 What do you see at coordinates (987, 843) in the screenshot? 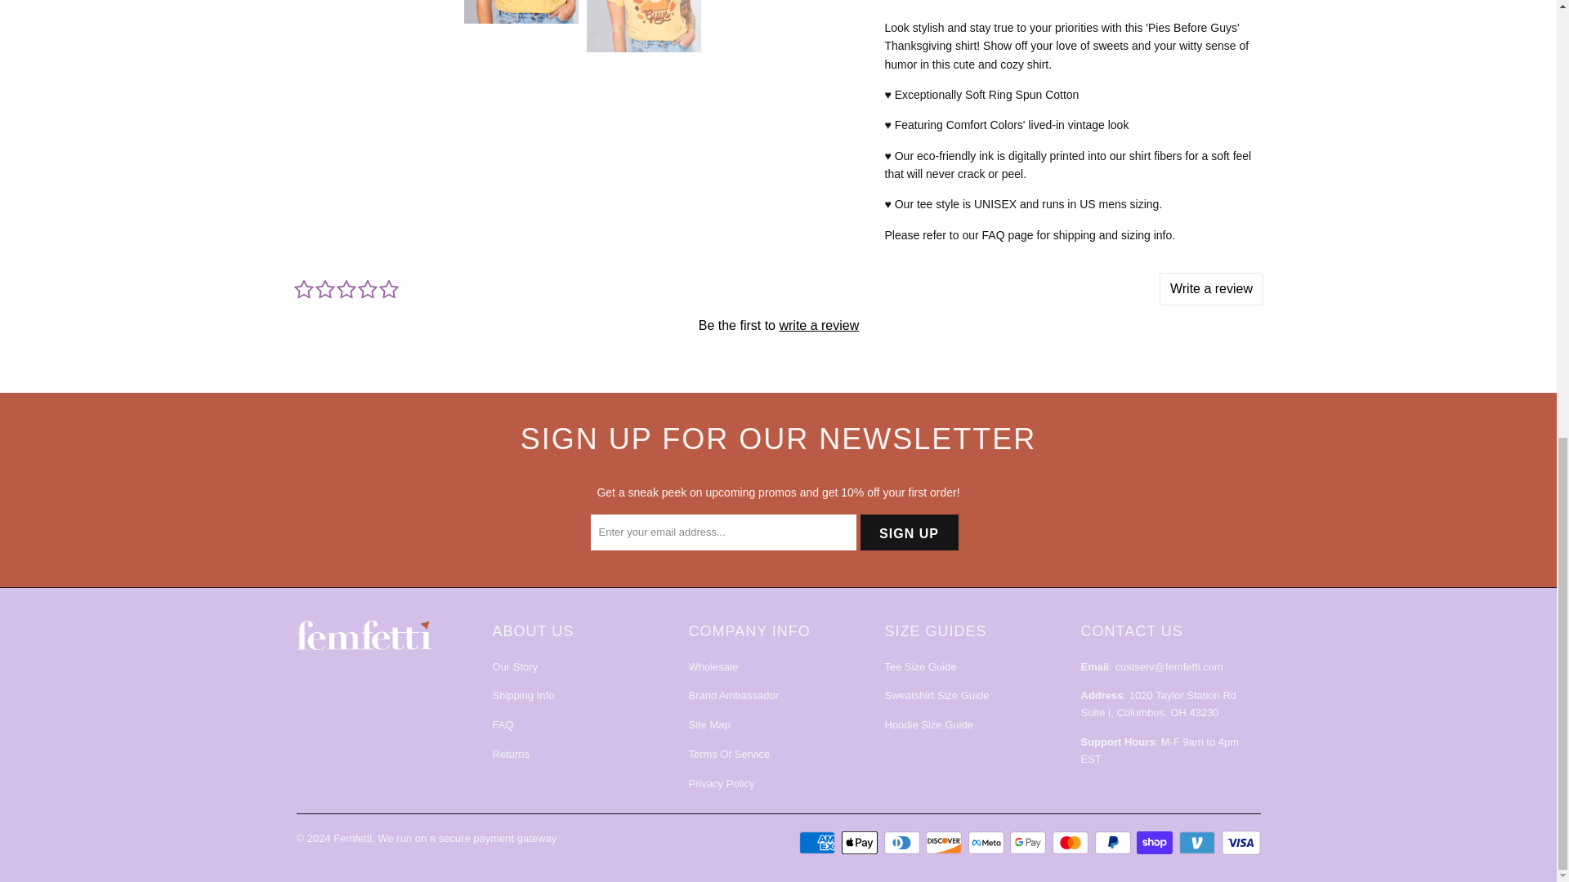
I see `Meta Pay` at bounding box center [987, 843].